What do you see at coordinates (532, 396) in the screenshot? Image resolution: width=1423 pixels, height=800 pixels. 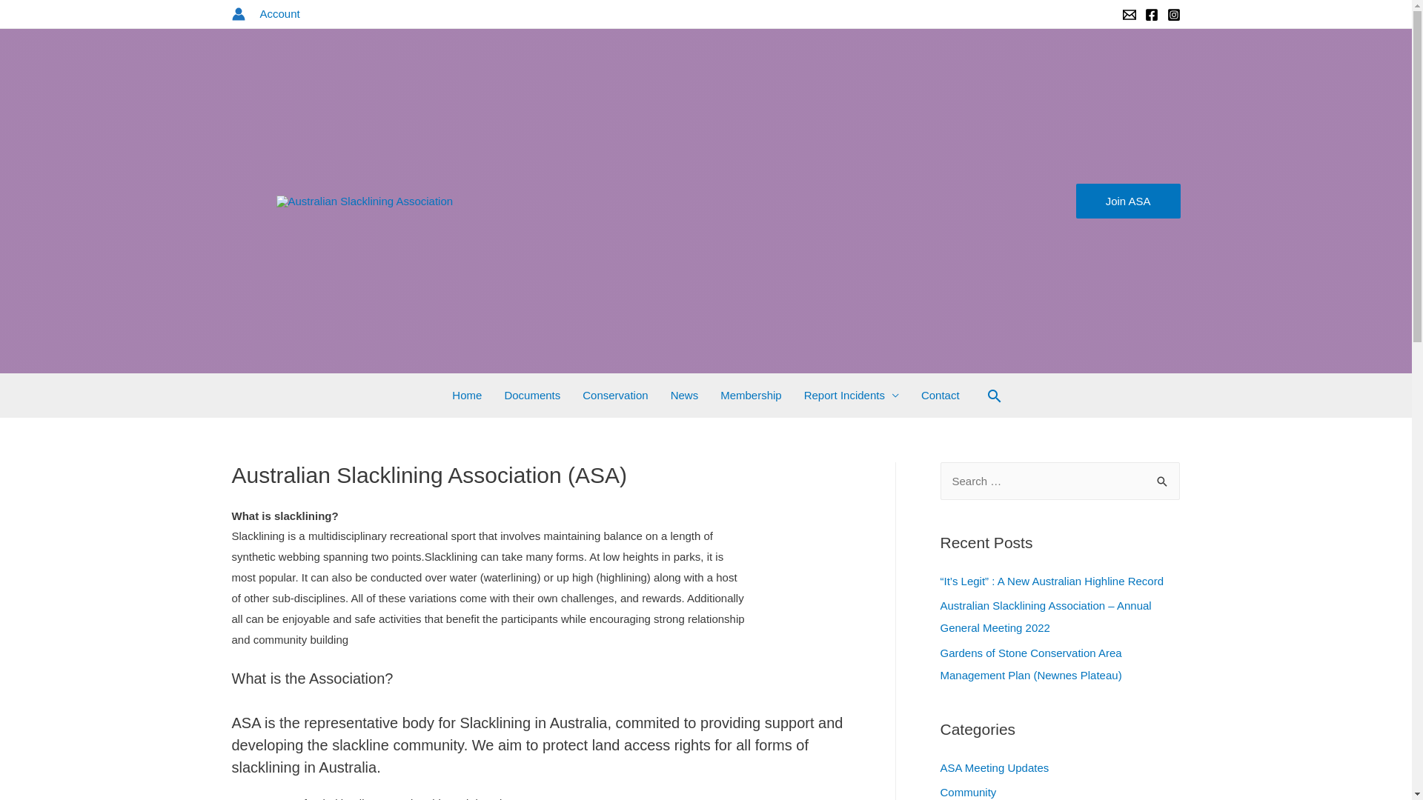 I see `Documents` at bounding box center [532, 396].